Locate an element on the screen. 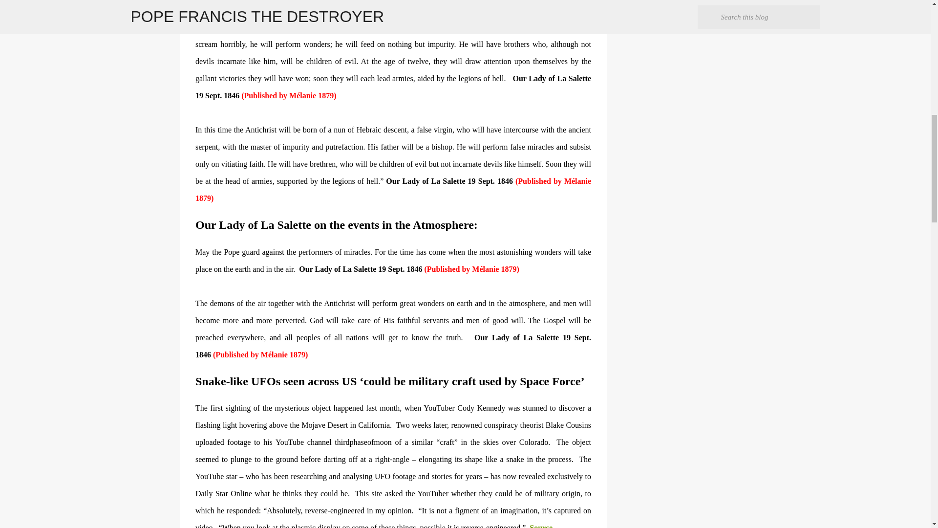  Source is located at coordinates (541, 526).